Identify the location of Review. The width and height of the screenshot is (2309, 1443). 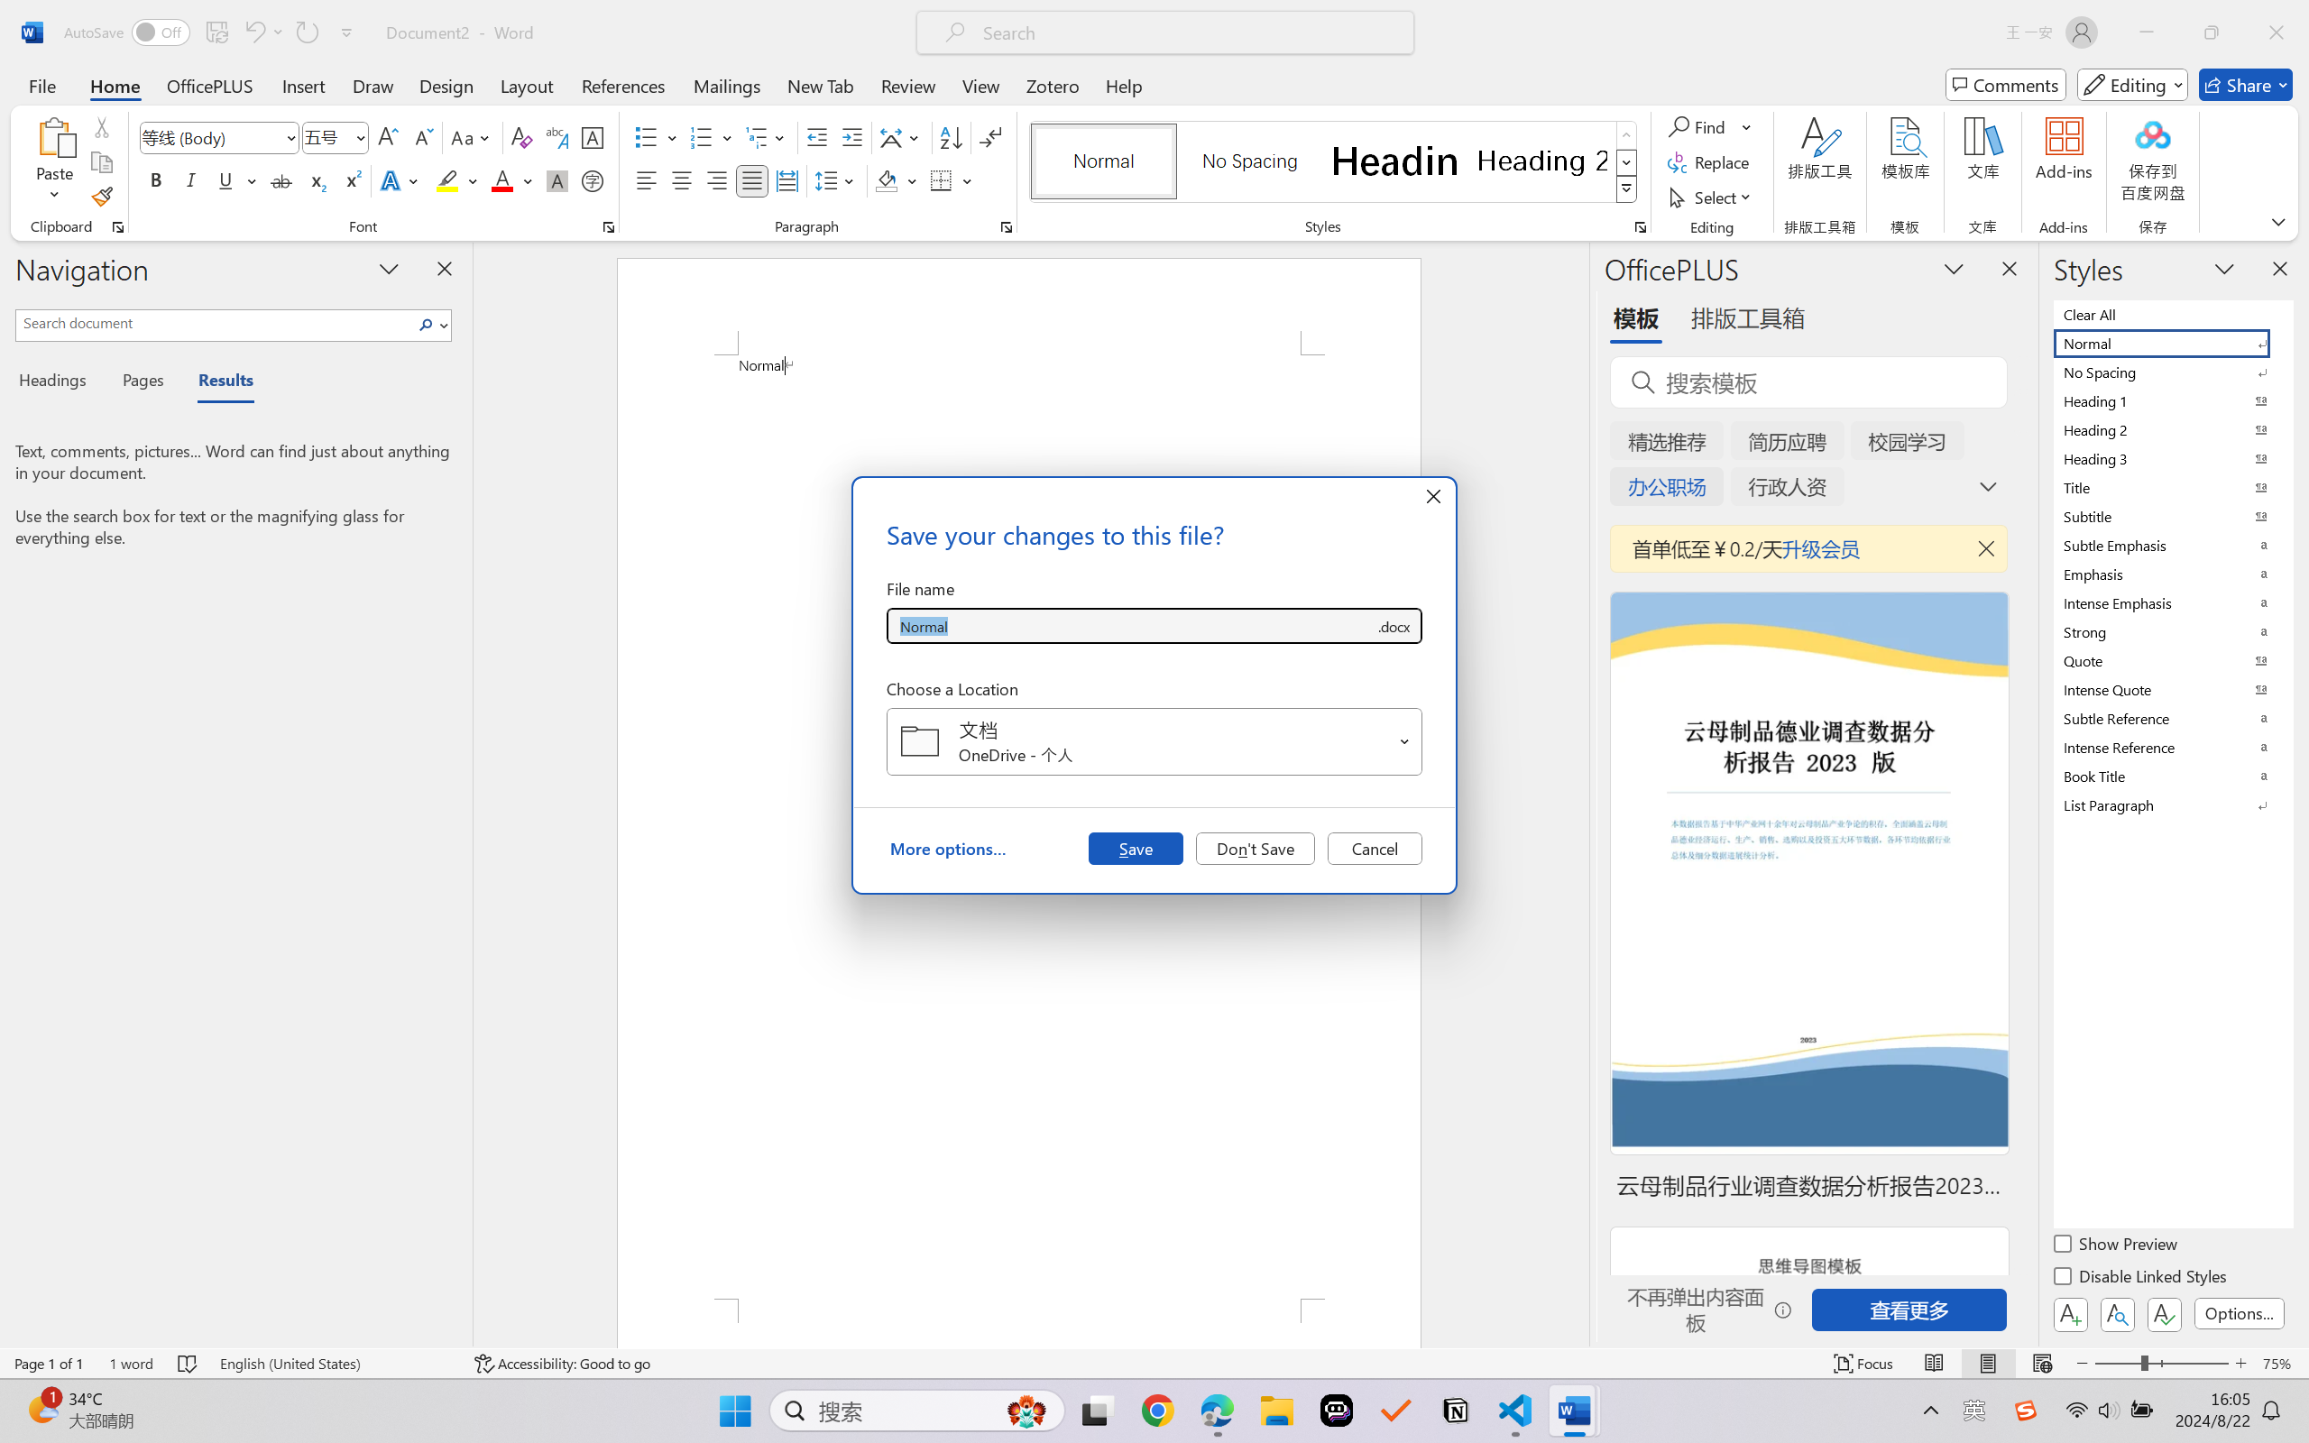
(908, 85).